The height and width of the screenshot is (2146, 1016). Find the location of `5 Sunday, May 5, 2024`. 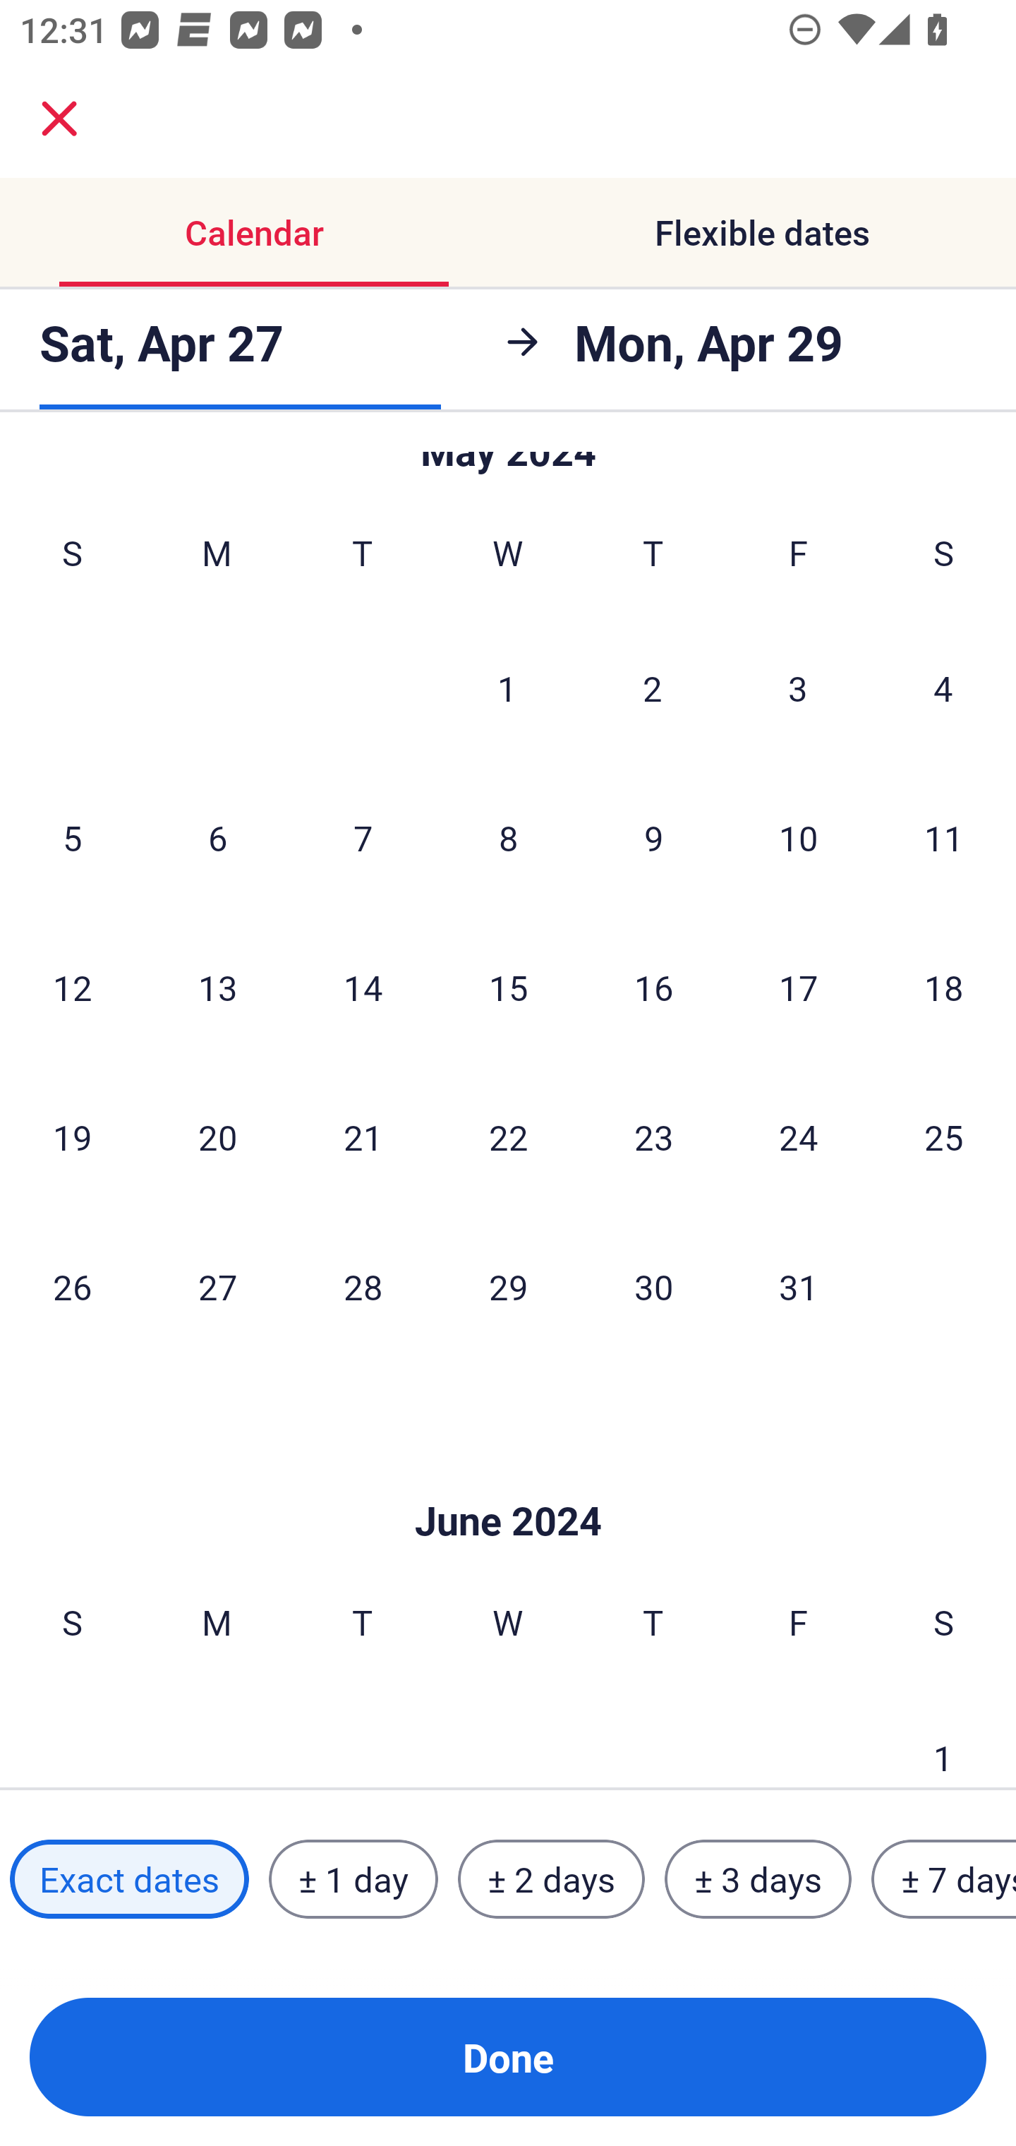

5 Sunday, May 5, 2024 is located at coordinates (72, 837).